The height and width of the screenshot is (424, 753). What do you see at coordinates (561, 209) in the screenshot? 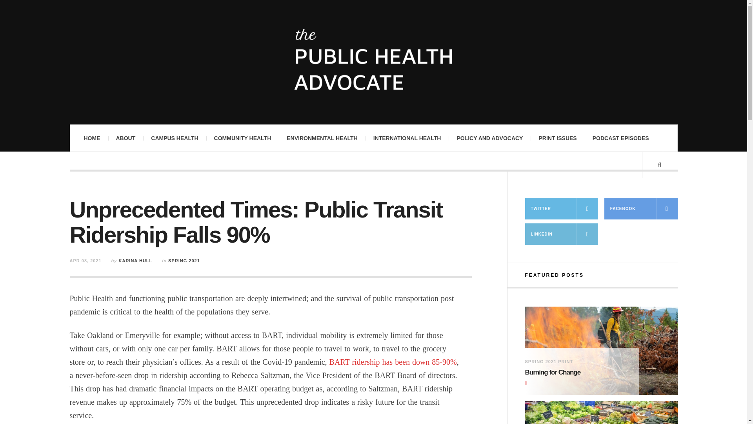
I see `TWITTER` at bounding box center [561, 209].